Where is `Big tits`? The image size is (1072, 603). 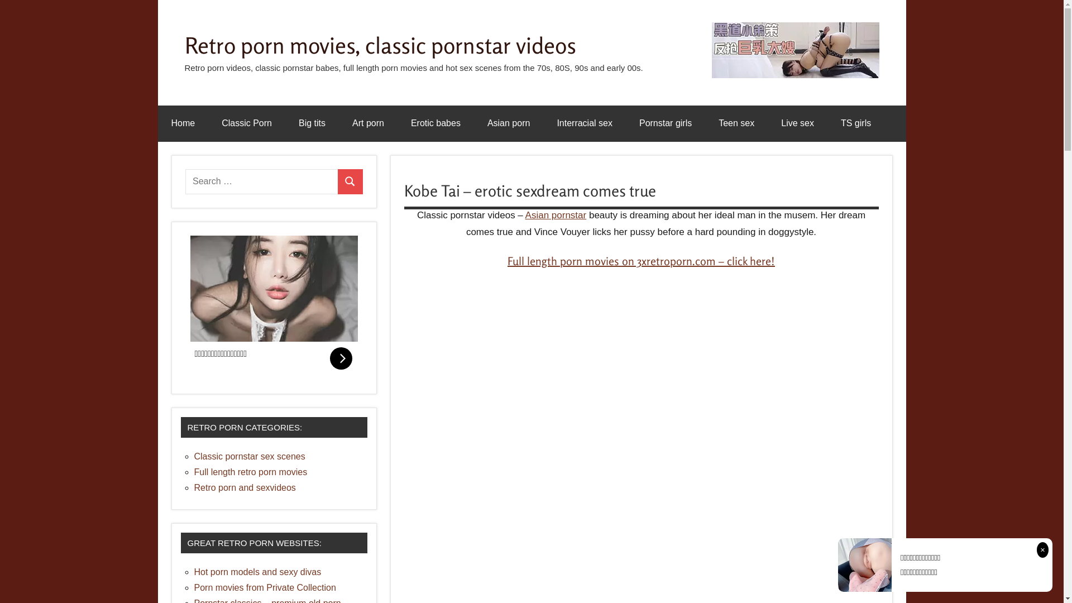
Big tits is located at coordinates (312, 124).